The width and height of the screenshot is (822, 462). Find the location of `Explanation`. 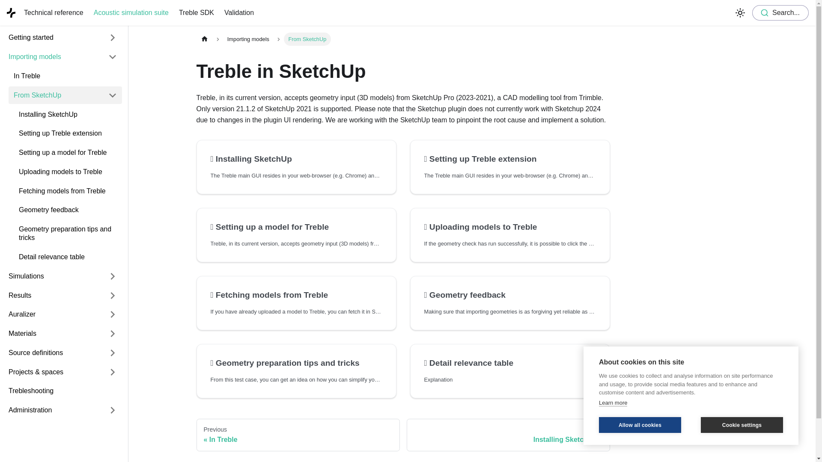

Explanation is located at coordinates (509, 379).